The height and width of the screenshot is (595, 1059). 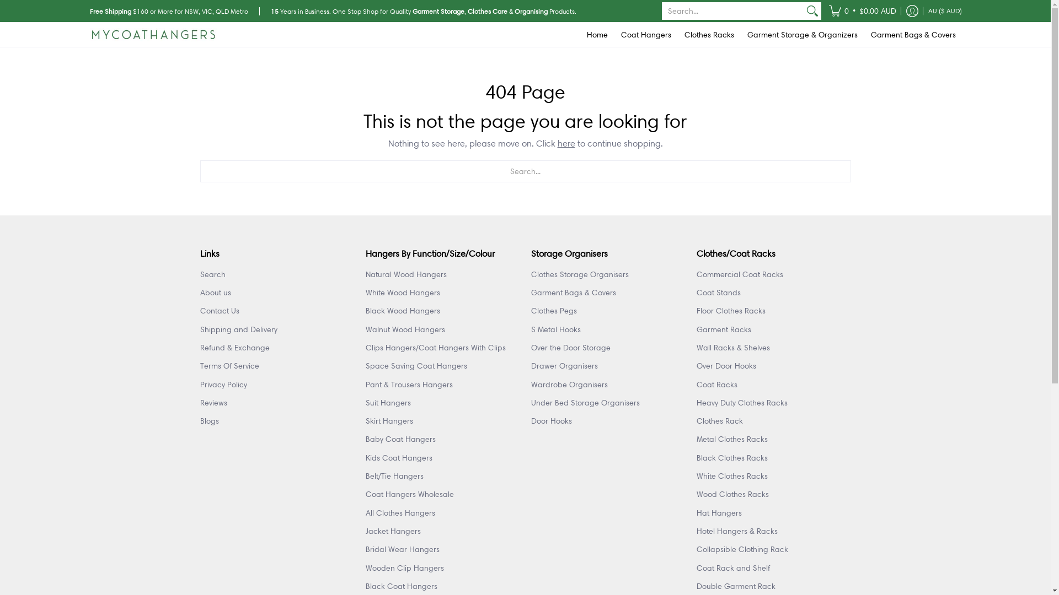 I want to click on Space Saving Coat Hangers, so click(x=416, y=366).